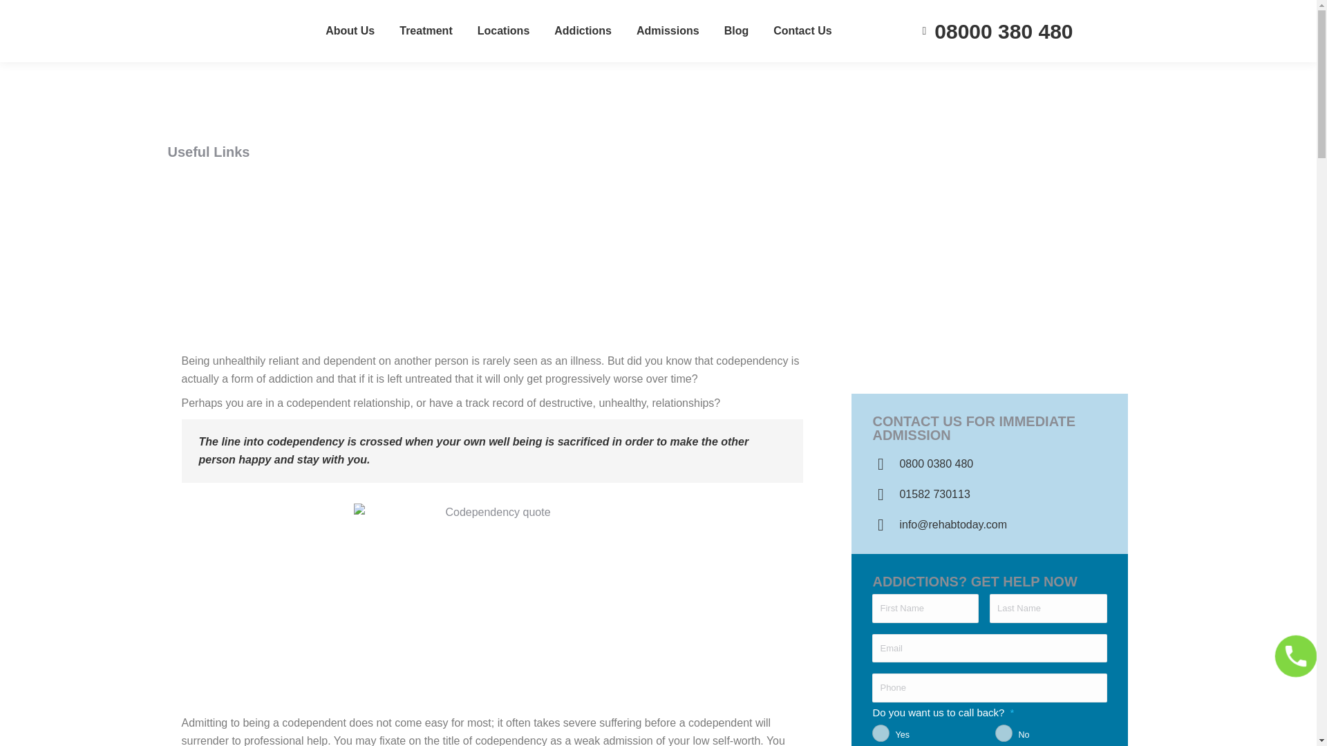  I want to click on About Us, so click(350, 31).